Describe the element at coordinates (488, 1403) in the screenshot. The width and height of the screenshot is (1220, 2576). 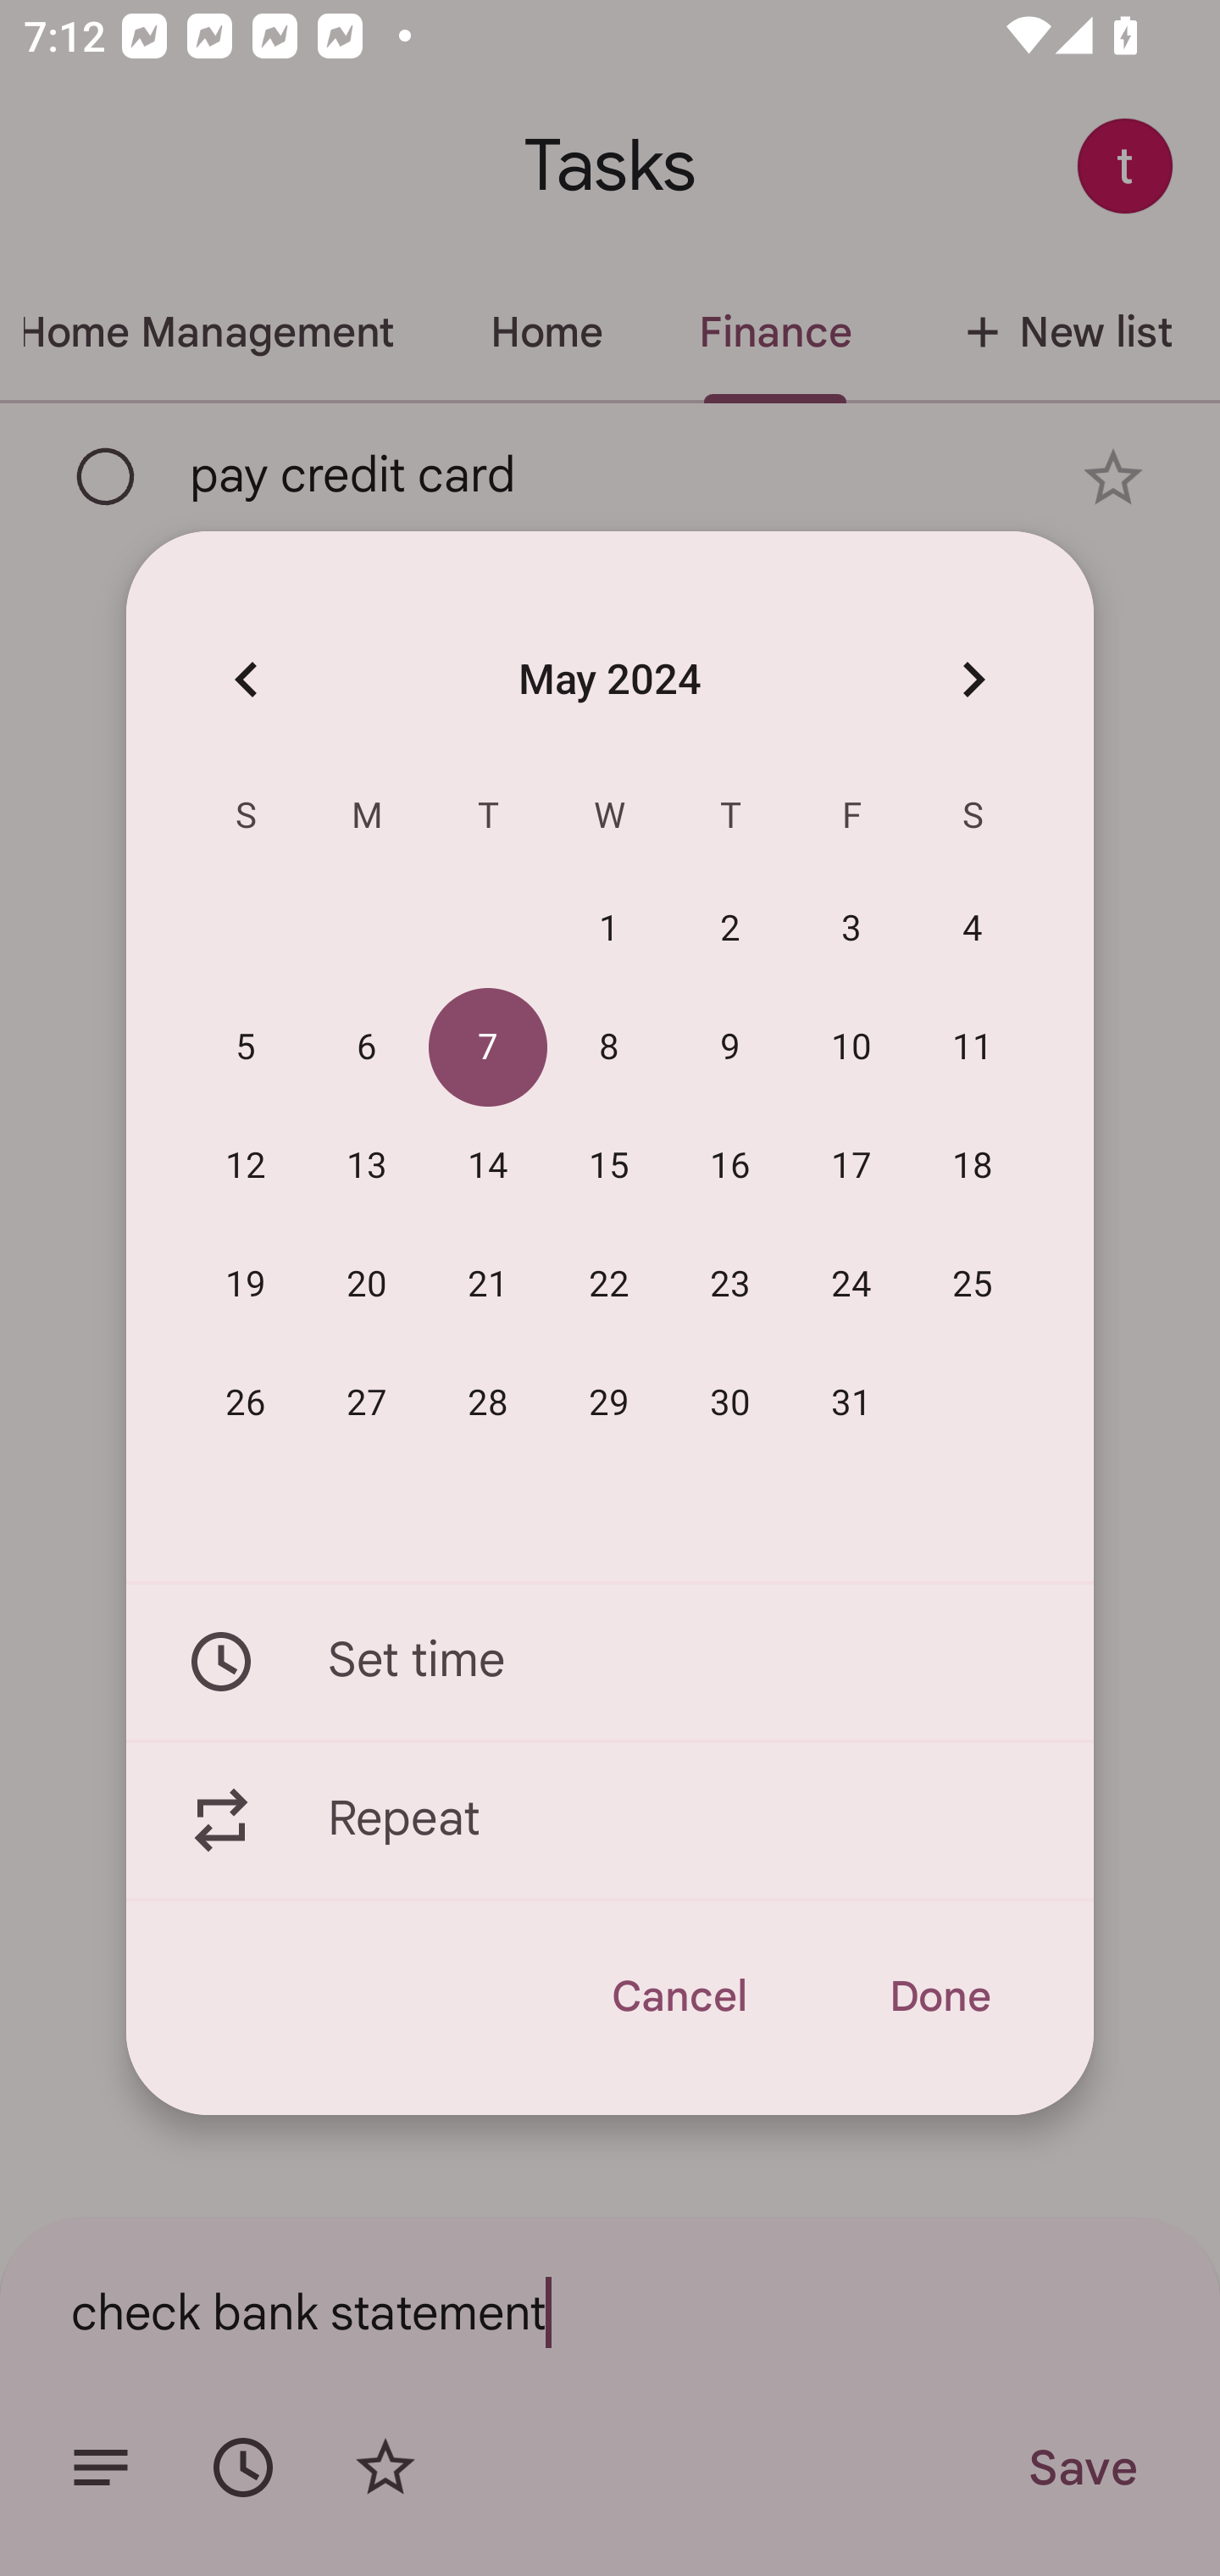
I see `28 28 May 2024` at that location.